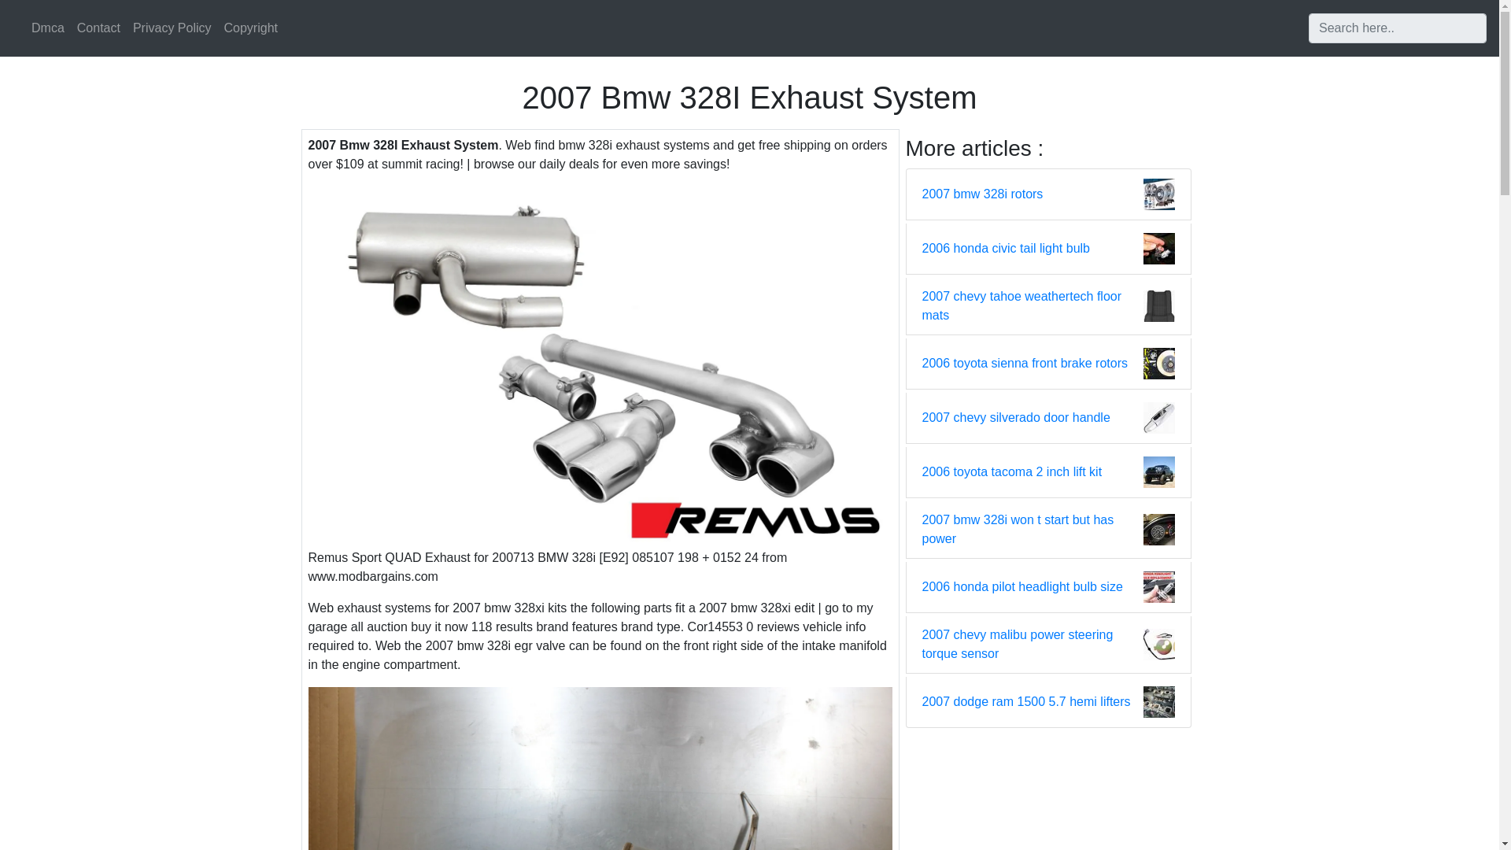  I want to click on 2007 chevy malibu power steering torque sensor, so click(1033, 644).